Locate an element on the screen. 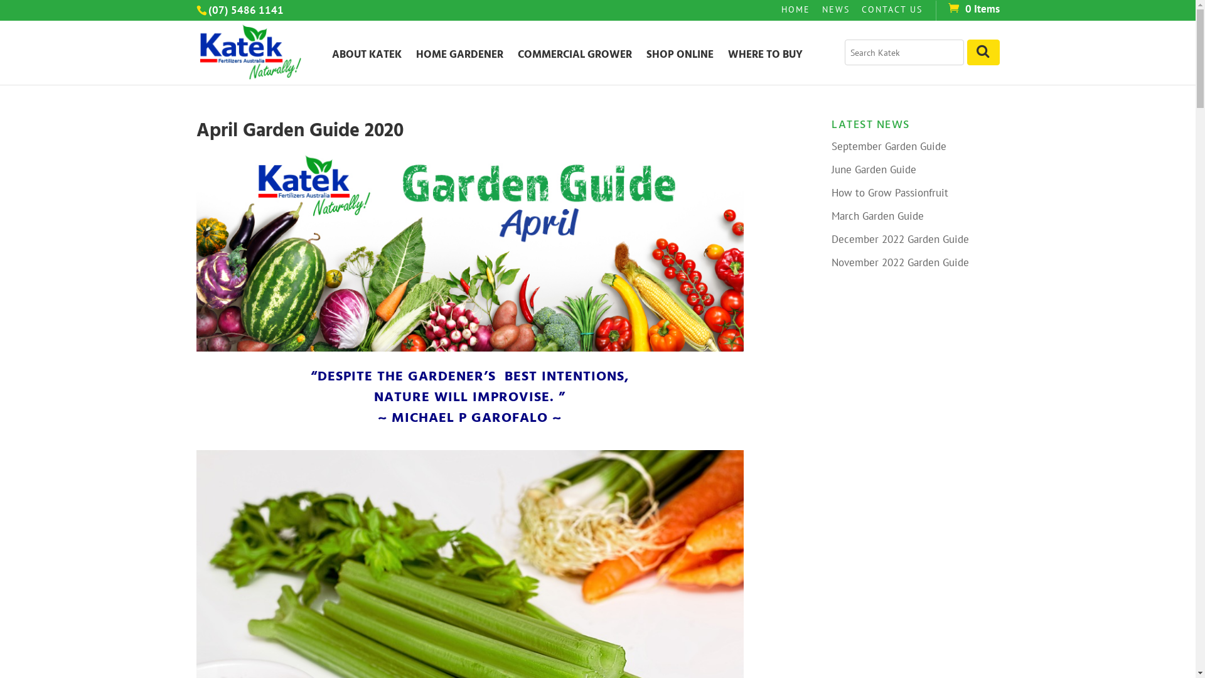  December 2022 Garden Guide is located at coordinates (900, 239).